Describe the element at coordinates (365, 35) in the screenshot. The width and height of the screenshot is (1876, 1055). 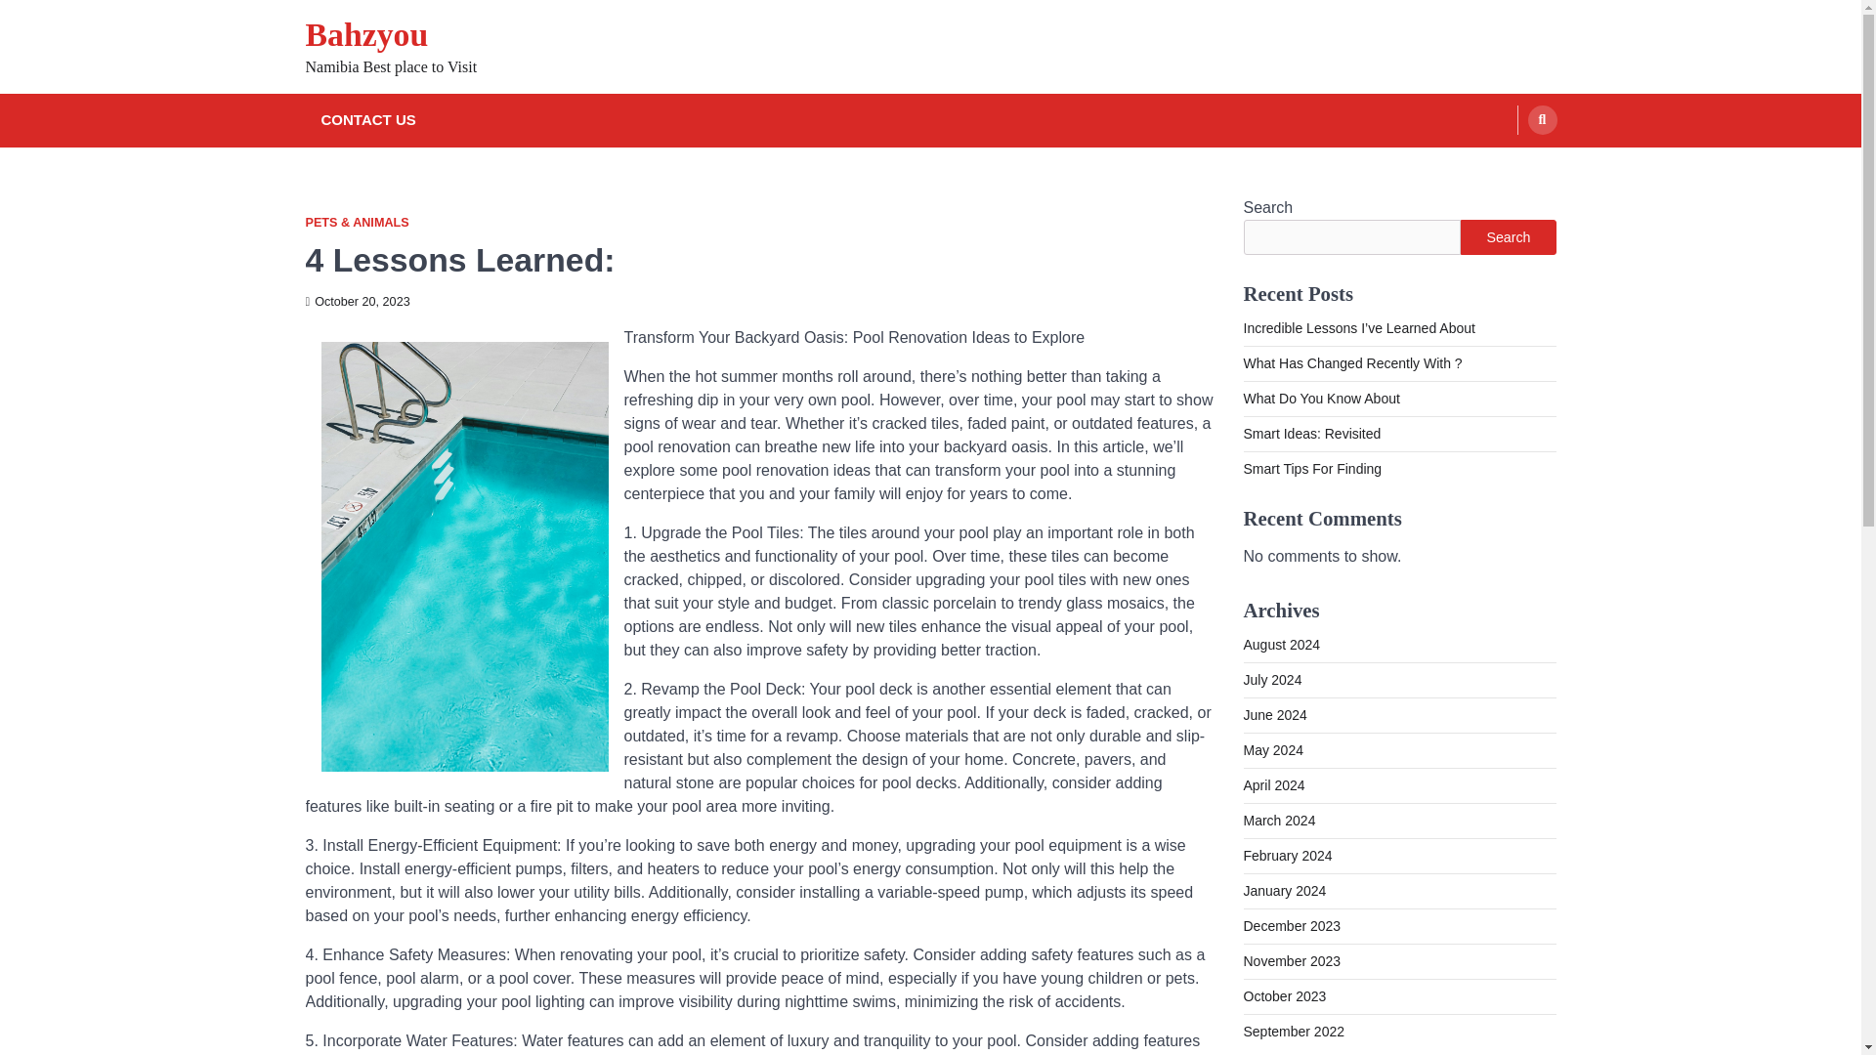
I see `Bahzyou` at that location.